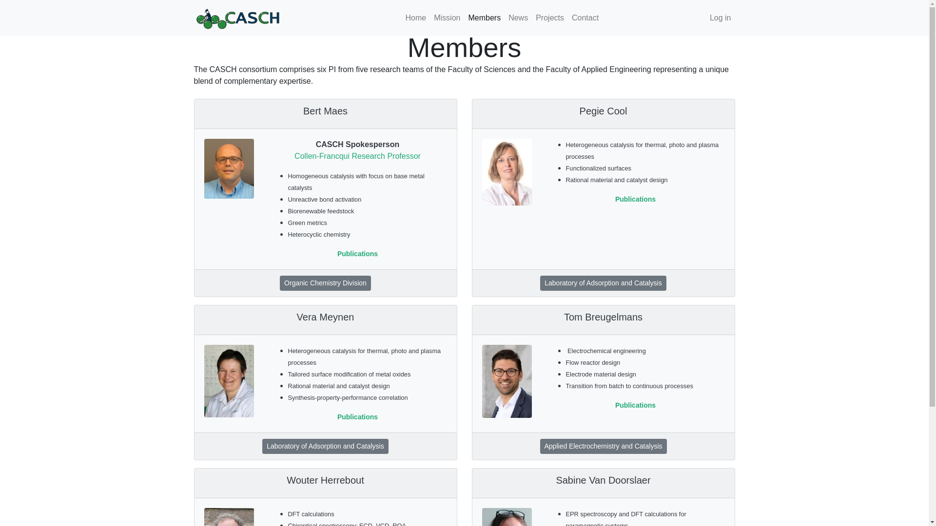 The image size is (936, 526). What do you see at coordinates (358, 417) in the screenshot?
I see `Publications` at bounding box center [358, 417].